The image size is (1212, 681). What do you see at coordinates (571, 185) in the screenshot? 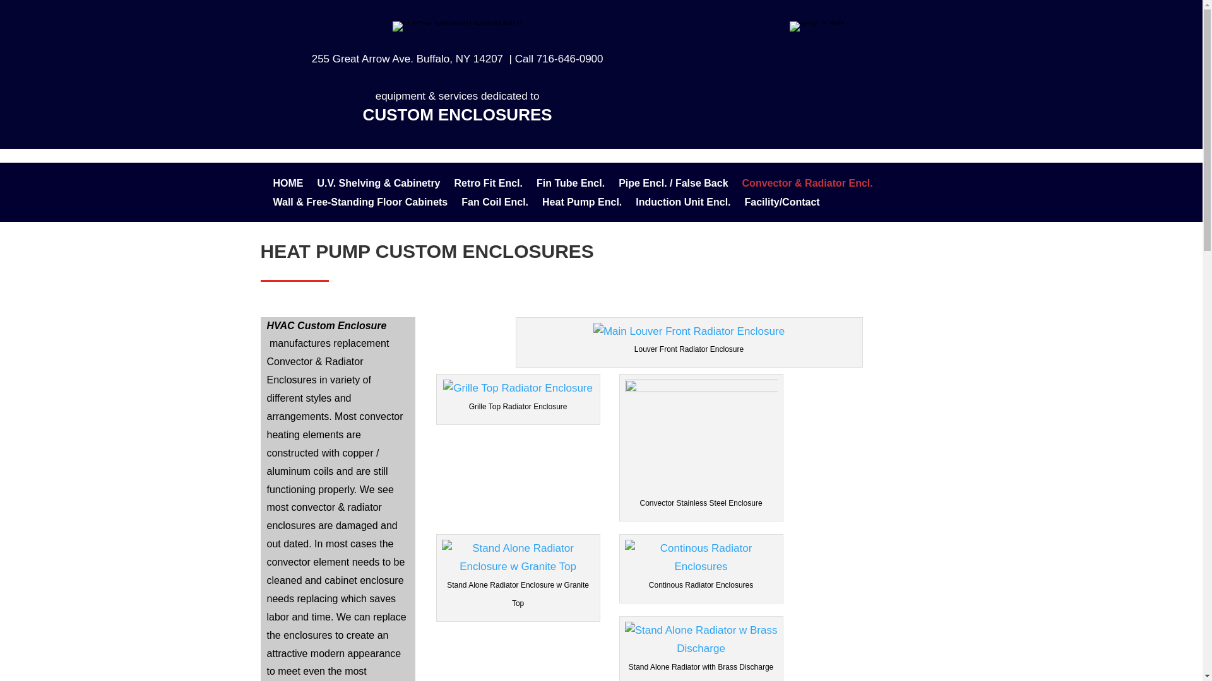
I see `Fin Tube Encl.` at bounding box center [571, 185].